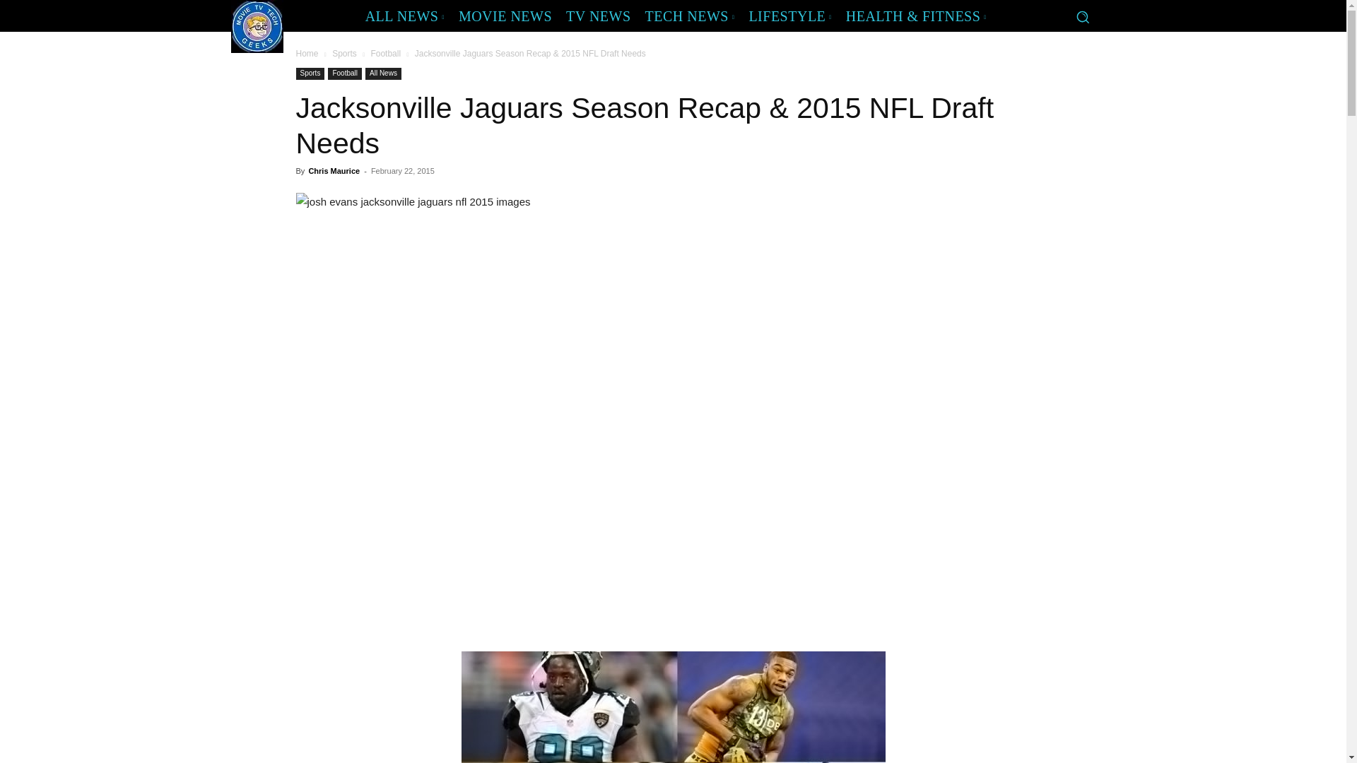 This screenshot has width=1357, height=763. I want to click on Home, so click(307, 54).